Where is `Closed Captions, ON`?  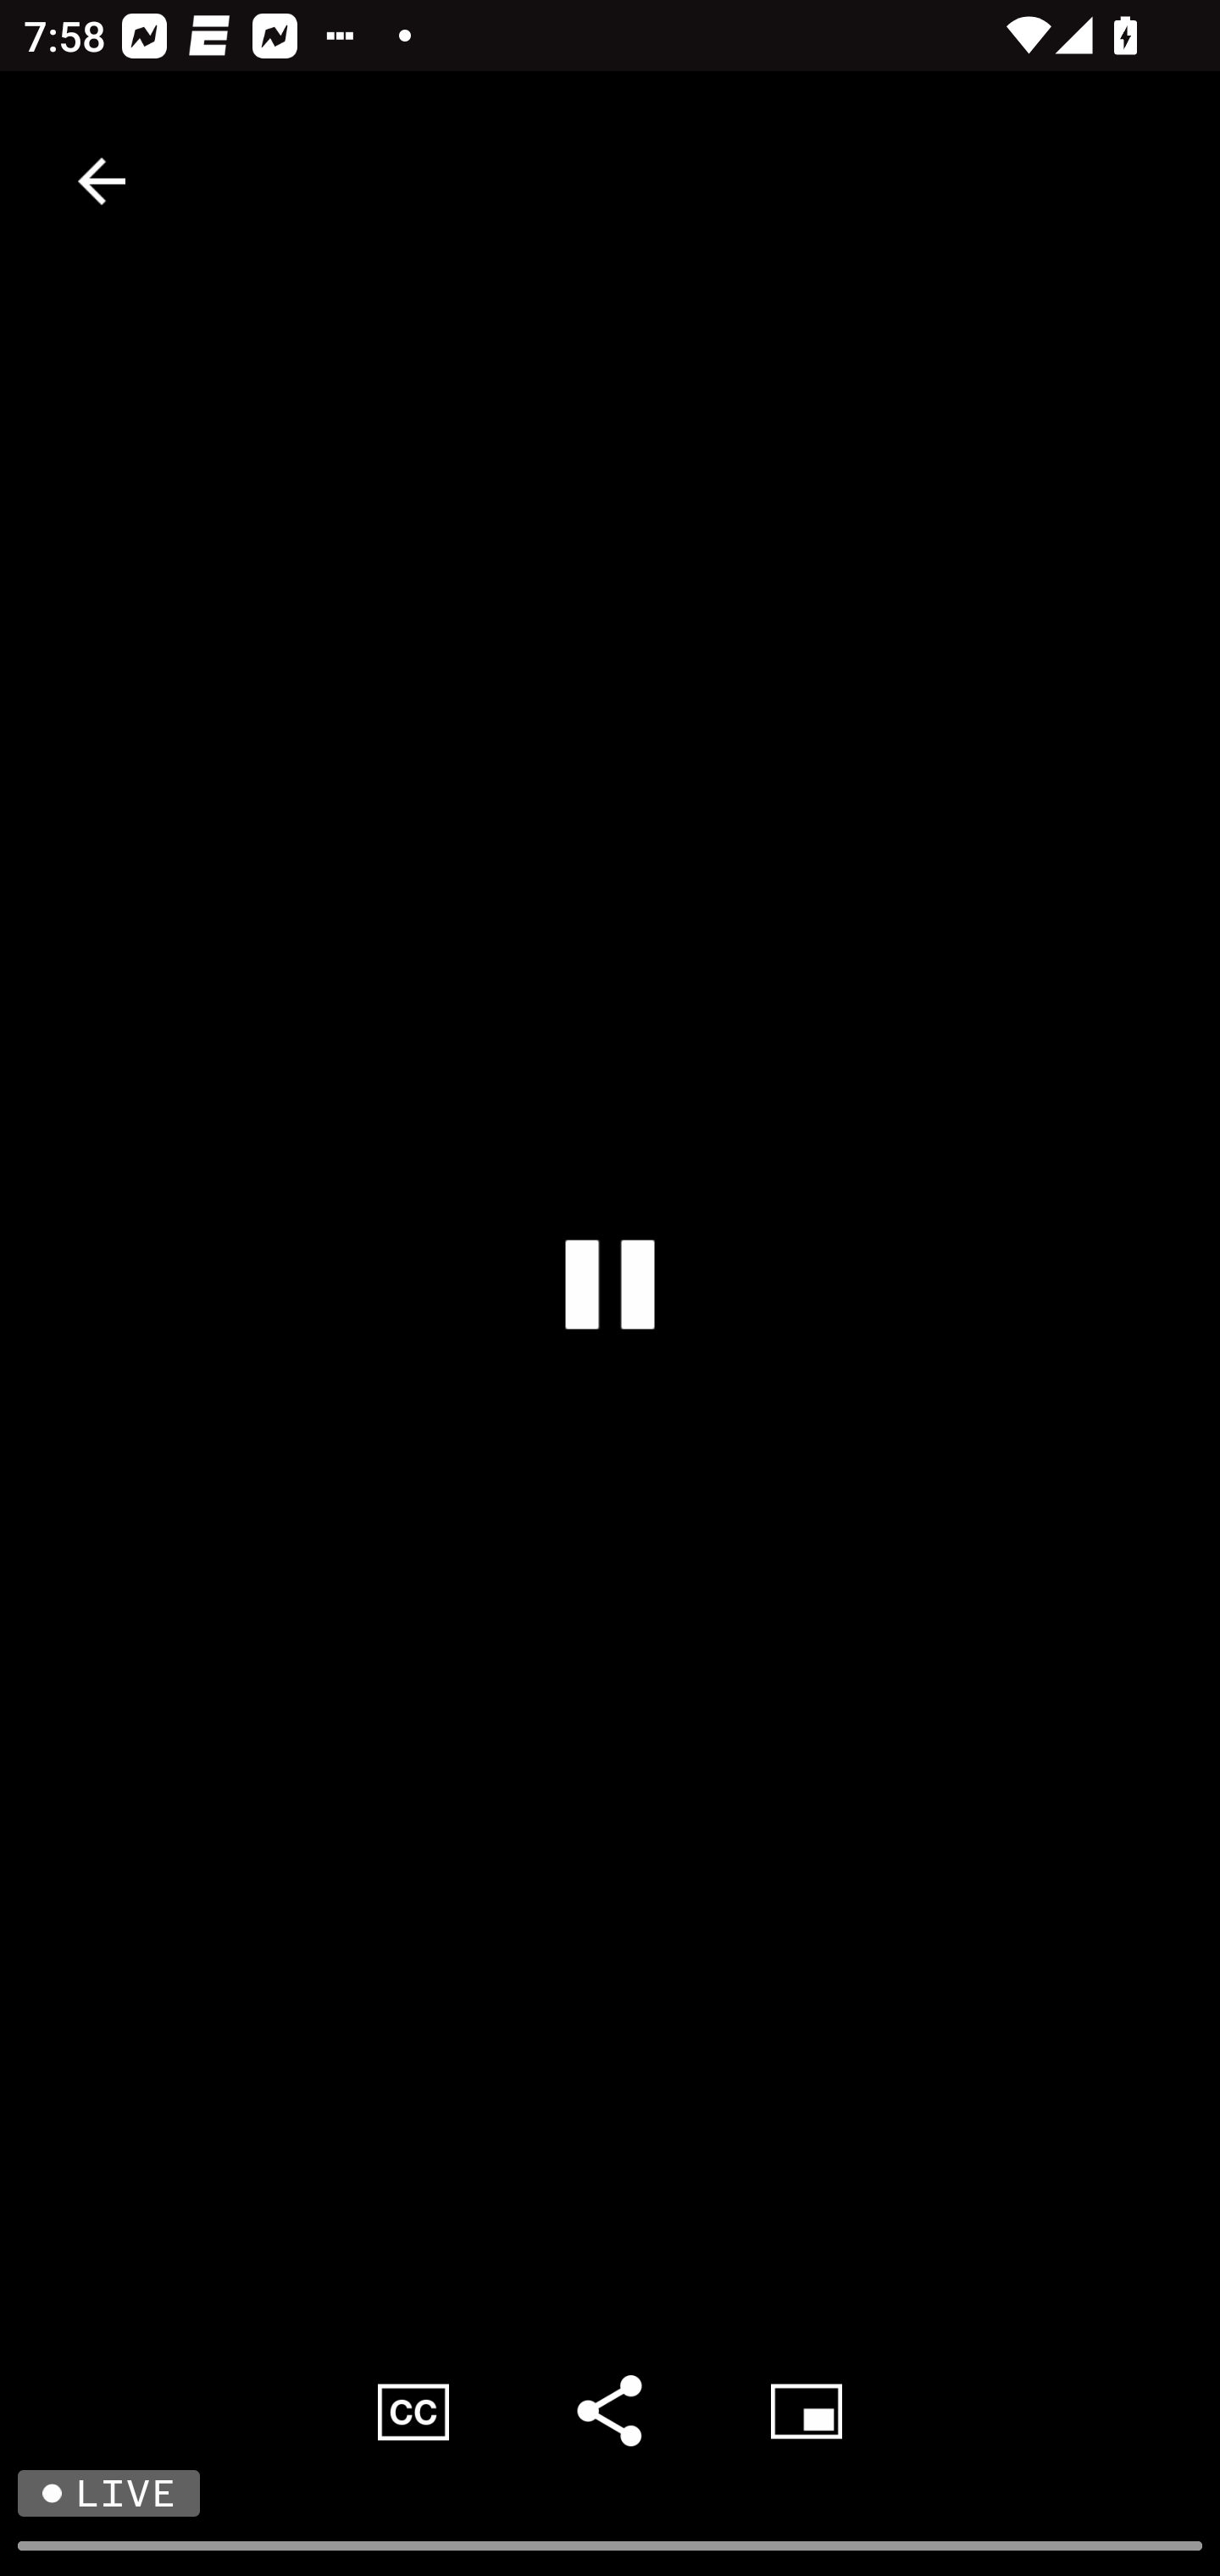 Closed Captions, ON is located at coordinates (413, 2411).